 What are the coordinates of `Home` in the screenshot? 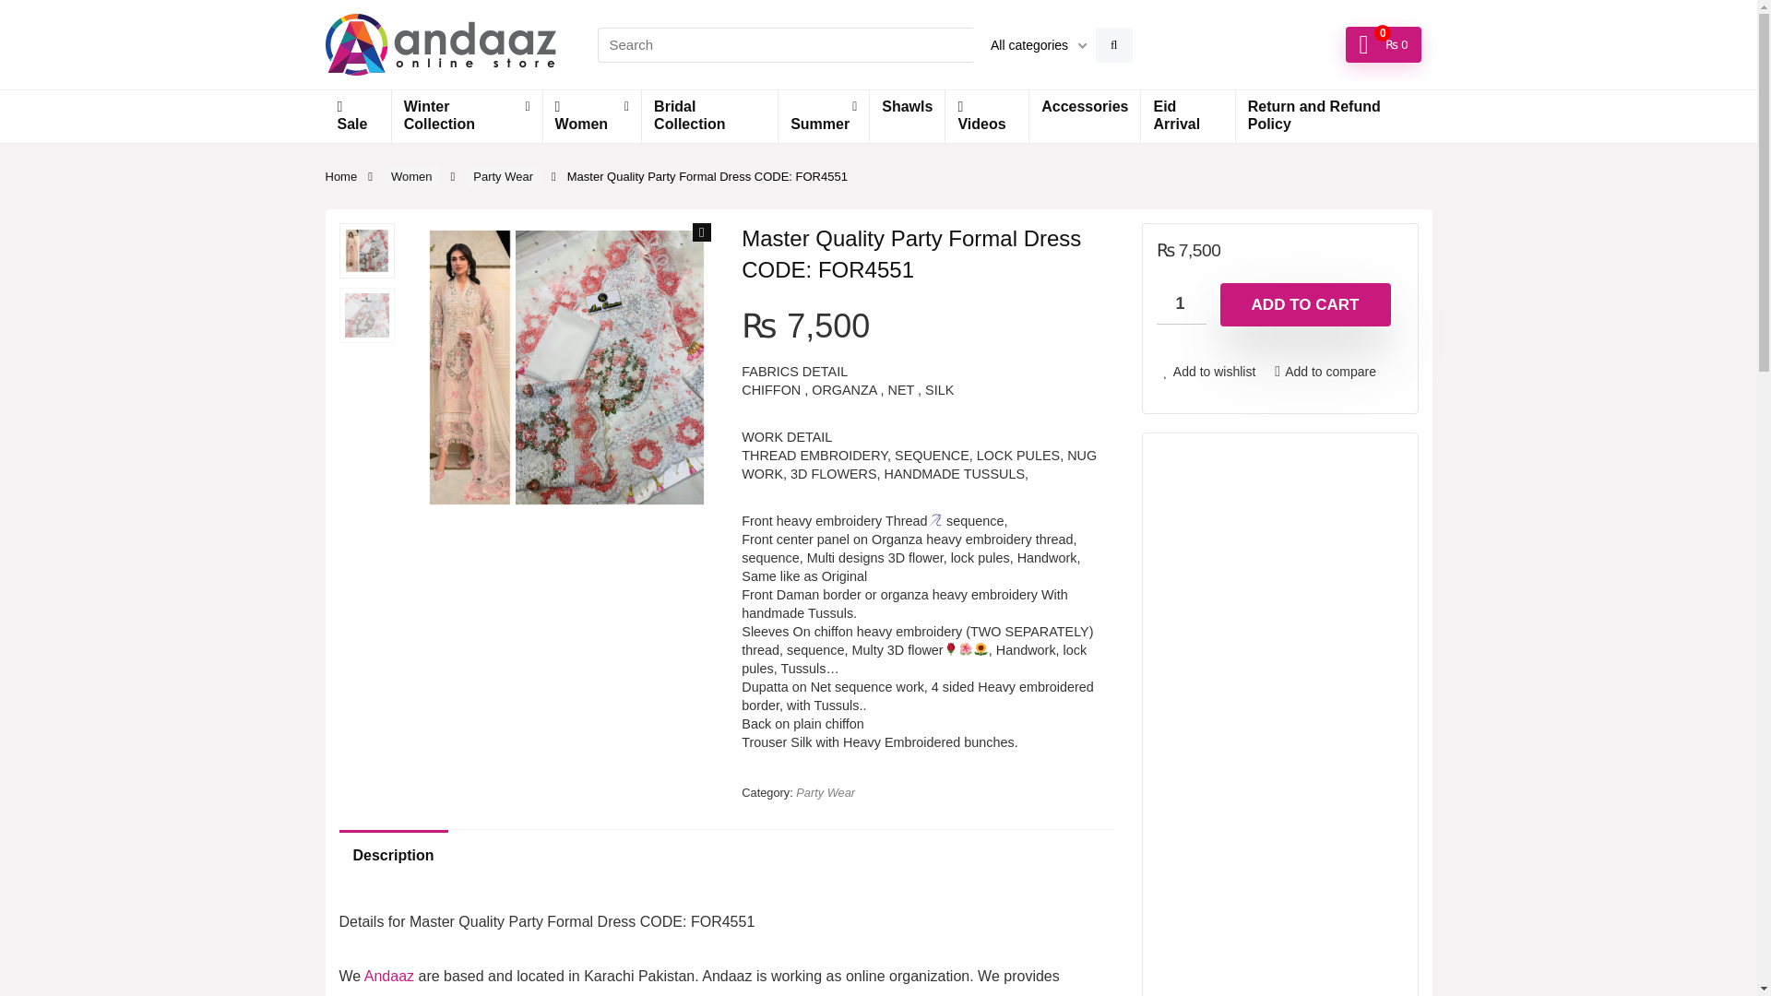 It's located at (340, 175).